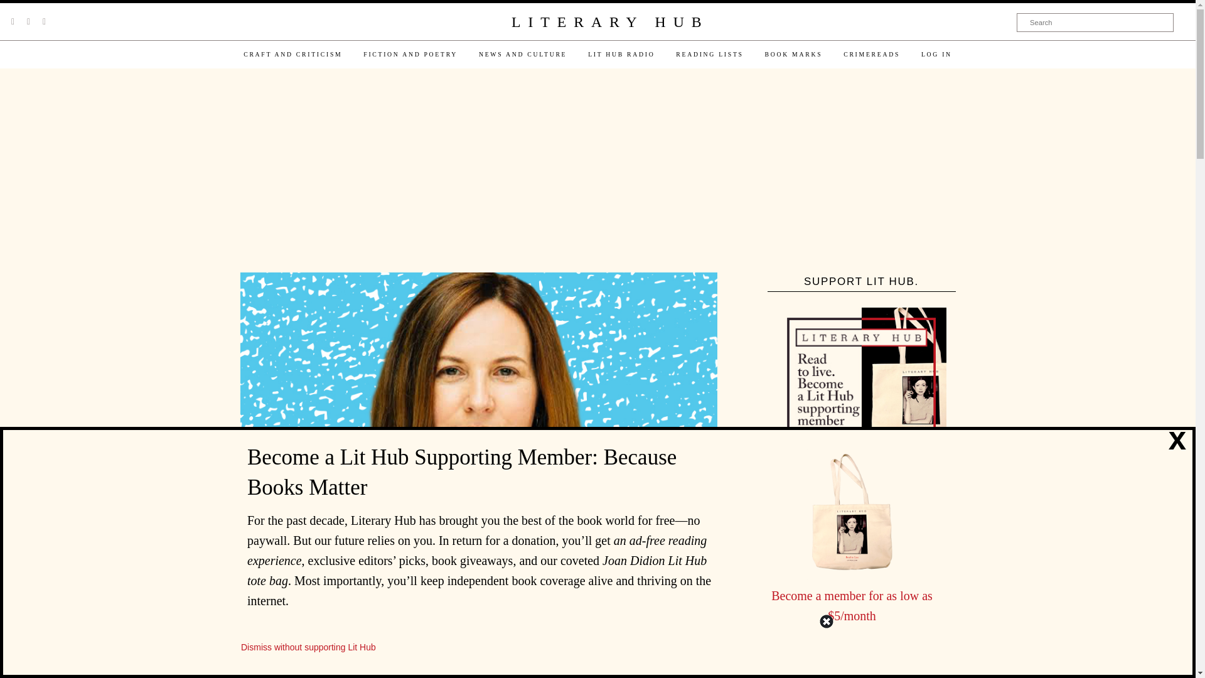 Image resolution: width=1205 pixels, height=678 pixels. Describe the element at coordinates (28, 21) in the screenshot. I see `Facebook` at that location.